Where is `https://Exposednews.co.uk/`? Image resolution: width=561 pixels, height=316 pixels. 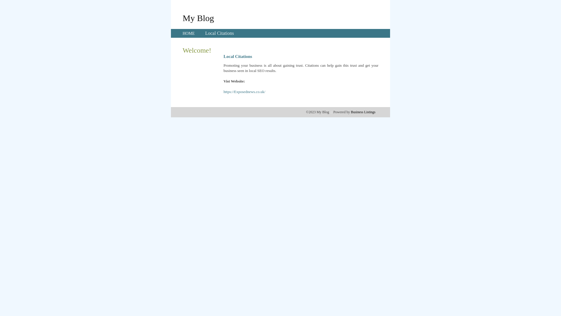
https://Exposednews.co.uk/ is located at coordinates (244, 92).